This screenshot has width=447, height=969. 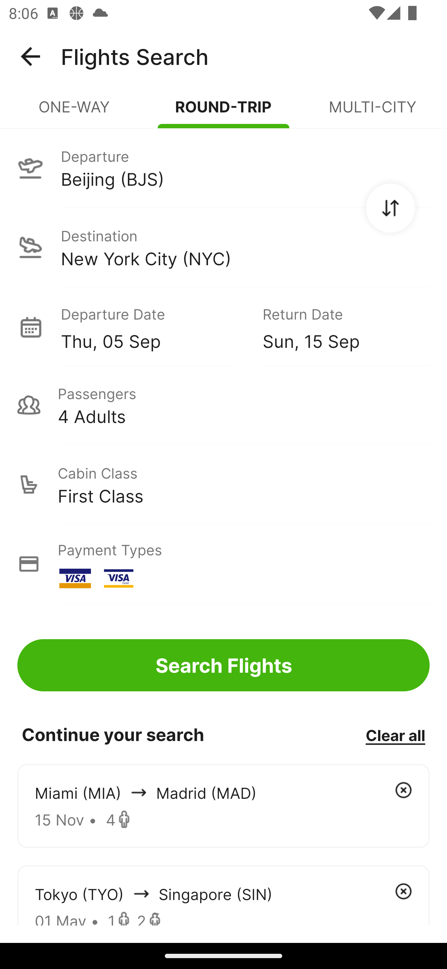 What do you see at coordinates (223, 247) in the screenshot?
I see `Destination New York City (NYC)` at bounding box center [223, 247].